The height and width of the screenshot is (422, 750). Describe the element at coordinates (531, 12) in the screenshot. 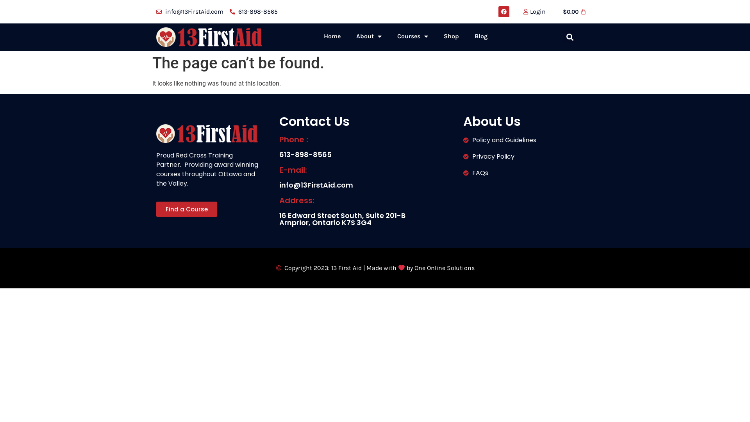

I see `Login` at that location.